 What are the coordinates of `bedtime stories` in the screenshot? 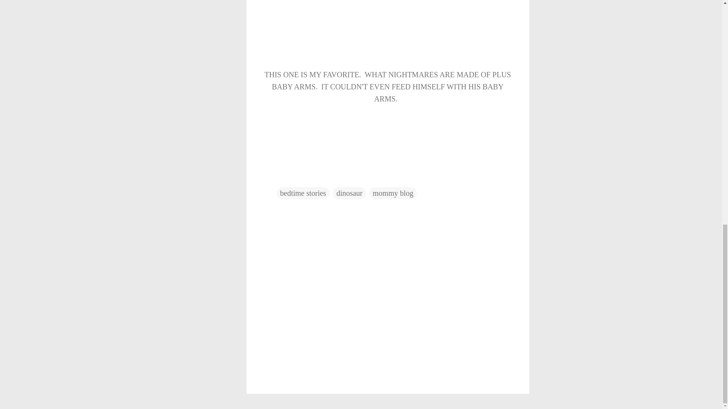 It's located at (303, 193).